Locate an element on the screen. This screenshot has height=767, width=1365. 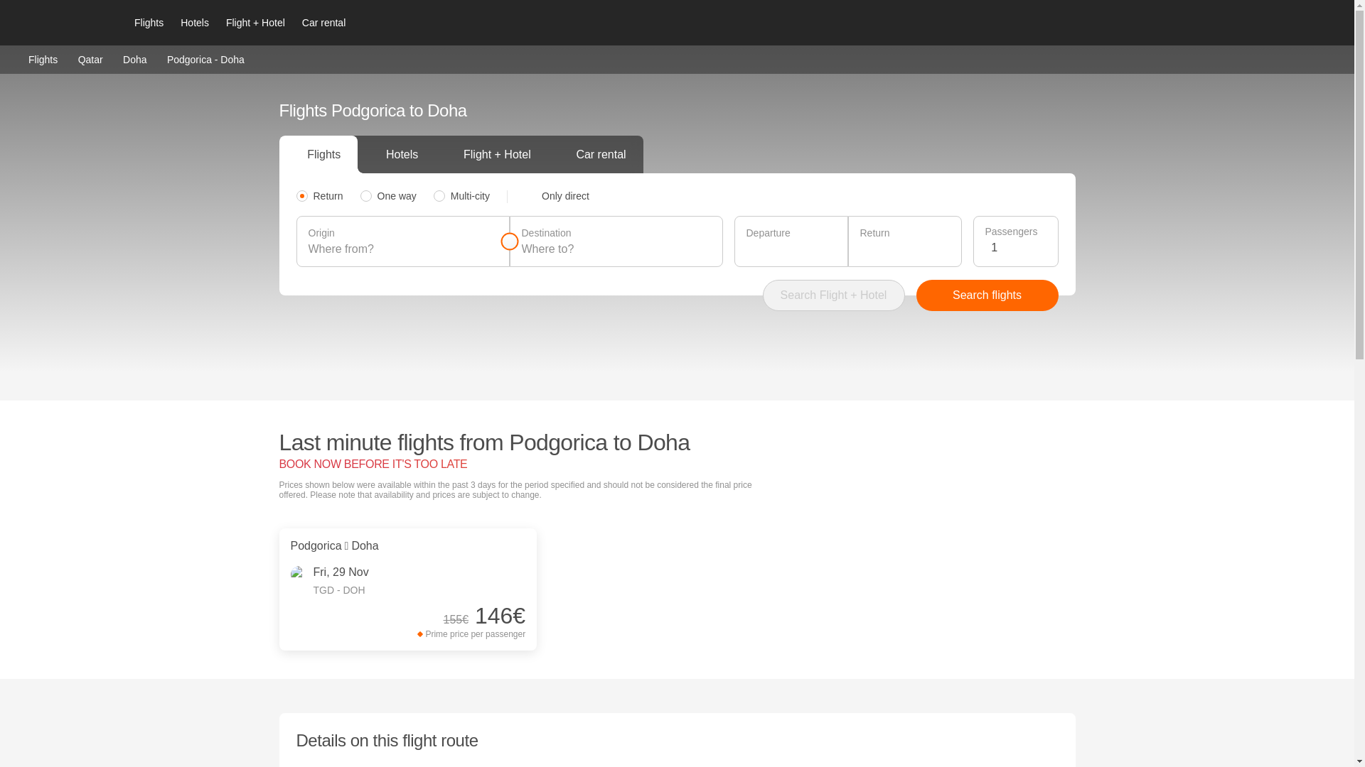
Flights is located at coordinates (43, 58).